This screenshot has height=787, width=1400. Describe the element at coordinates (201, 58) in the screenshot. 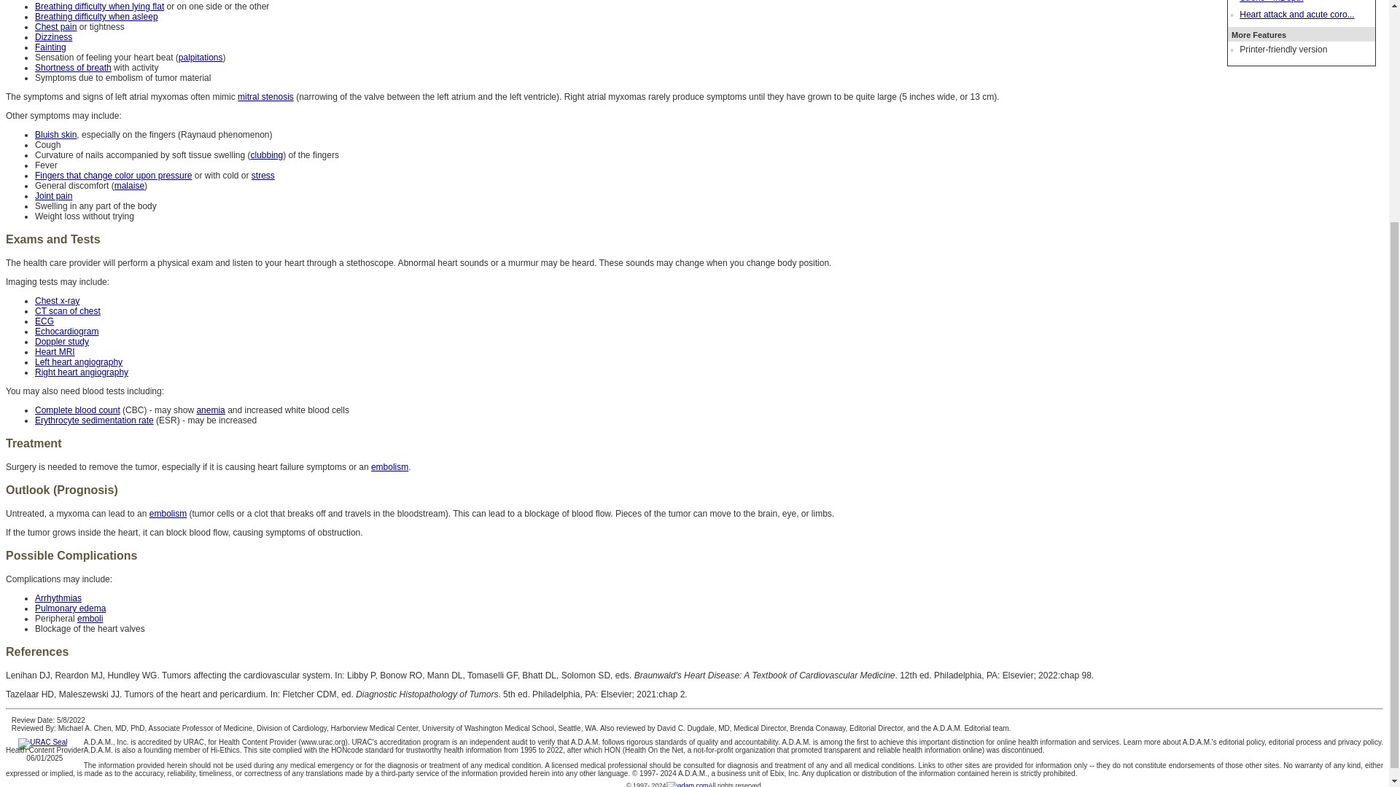

I see `palpitations` at that location.